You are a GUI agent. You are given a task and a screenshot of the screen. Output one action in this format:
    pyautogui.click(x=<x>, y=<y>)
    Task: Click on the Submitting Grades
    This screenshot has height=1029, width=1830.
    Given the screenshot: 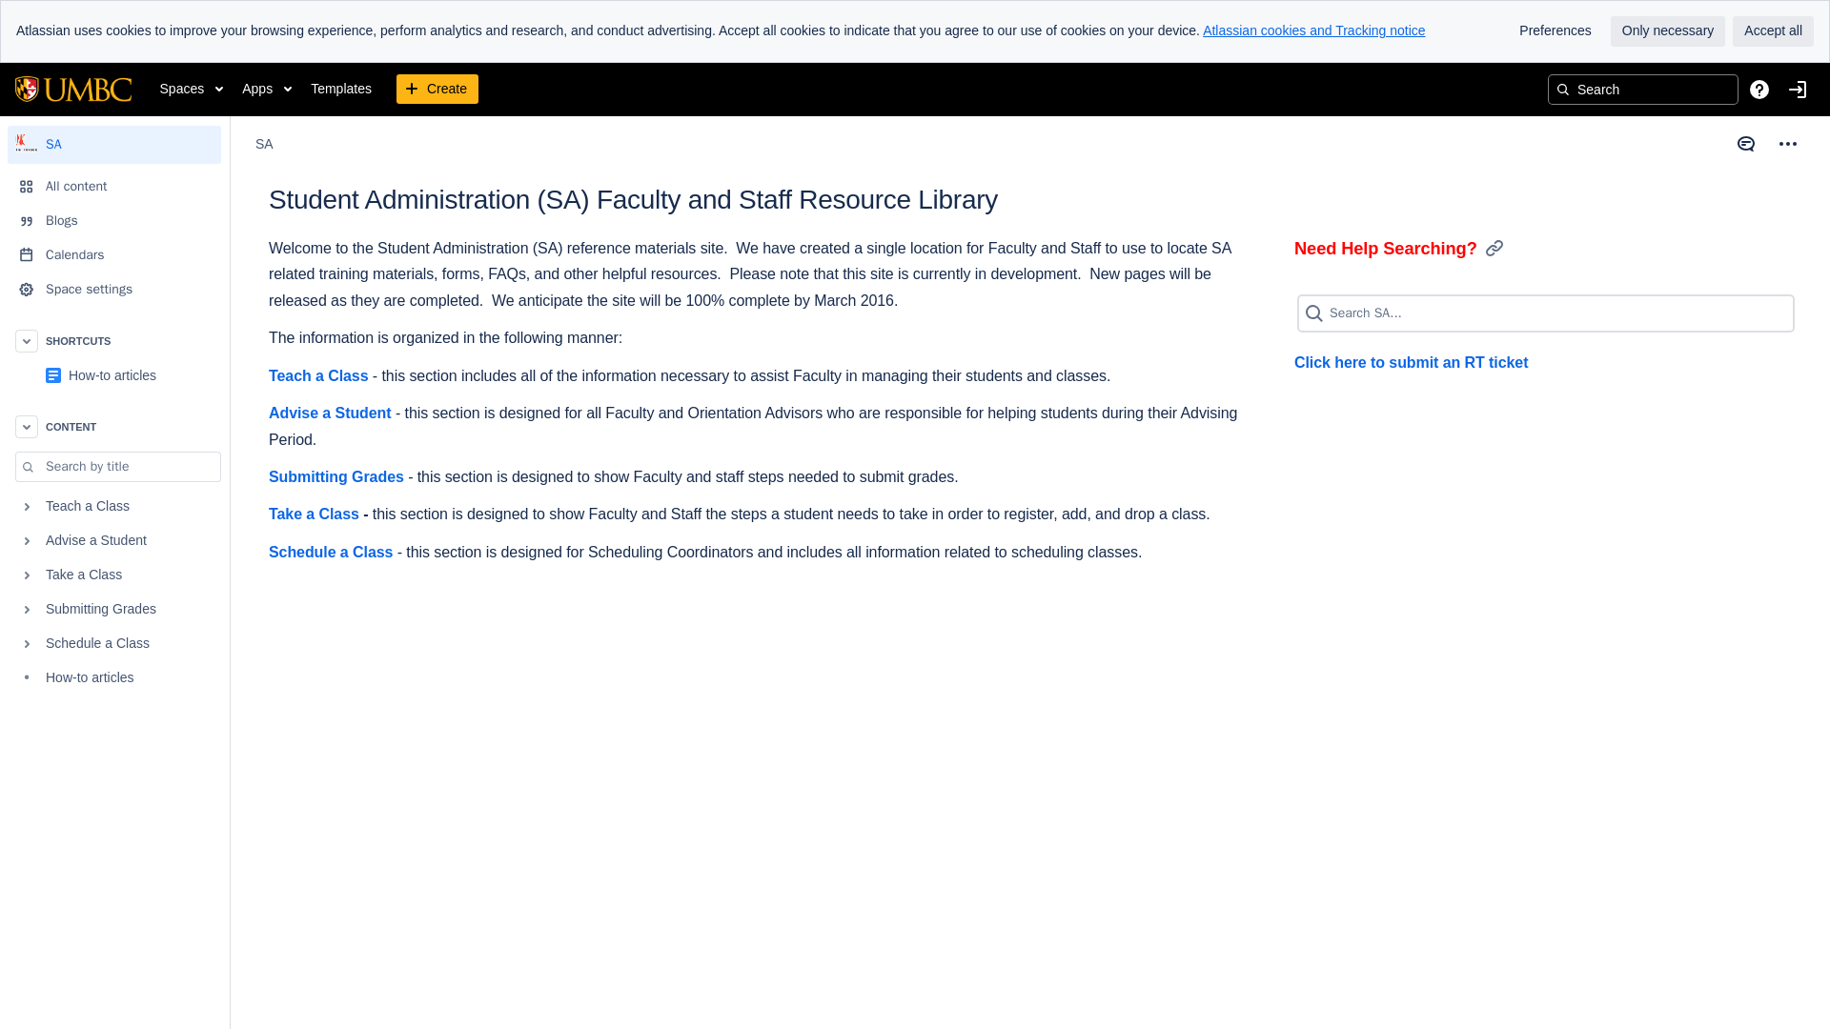 What is the action you would take?
    pyautogui.click(x=114, y=610)
    